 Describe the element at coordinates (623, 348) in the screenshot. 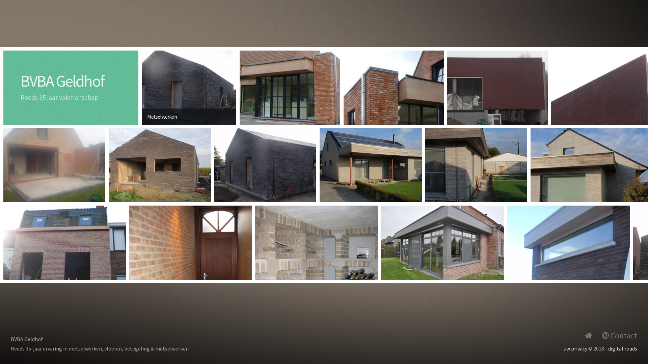

I see `digital roads` at that location.